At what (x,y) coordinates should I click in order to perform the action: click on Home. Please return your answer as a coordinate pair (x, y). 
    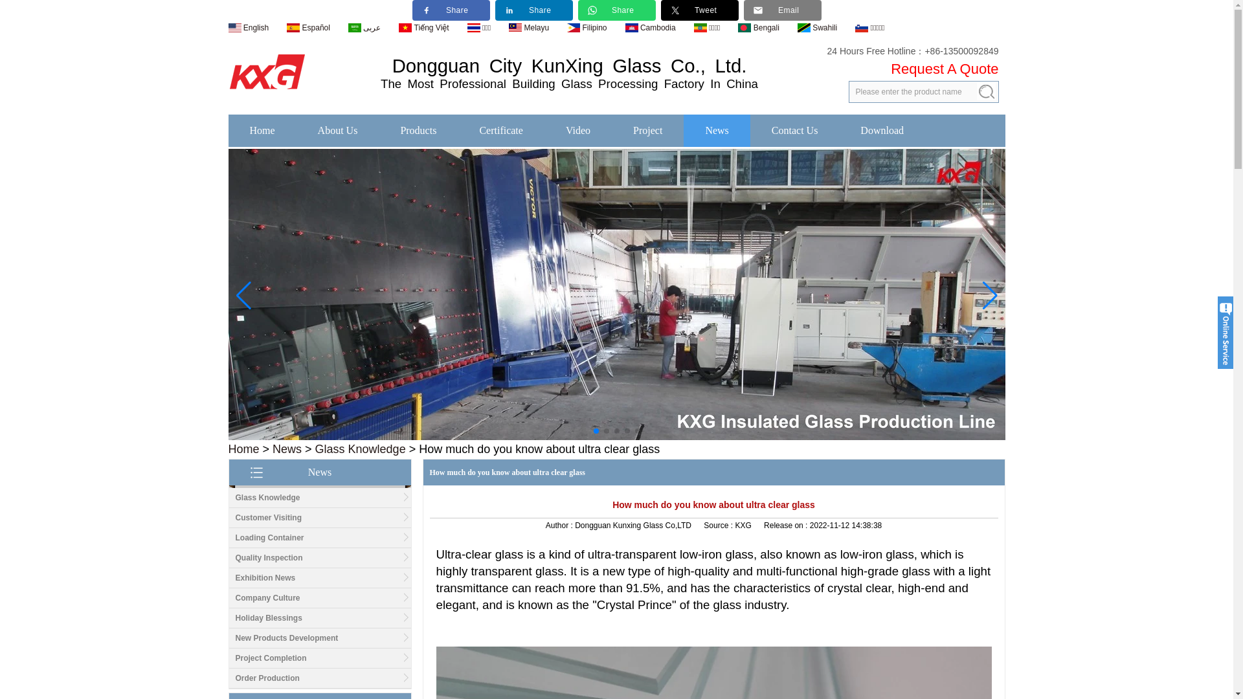
    Looking at the image, I should click on (243, 449).